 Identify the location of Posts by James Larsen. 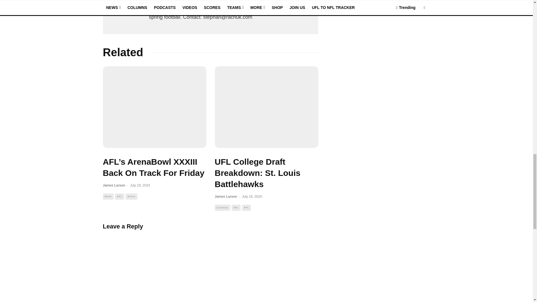
(226, 196).